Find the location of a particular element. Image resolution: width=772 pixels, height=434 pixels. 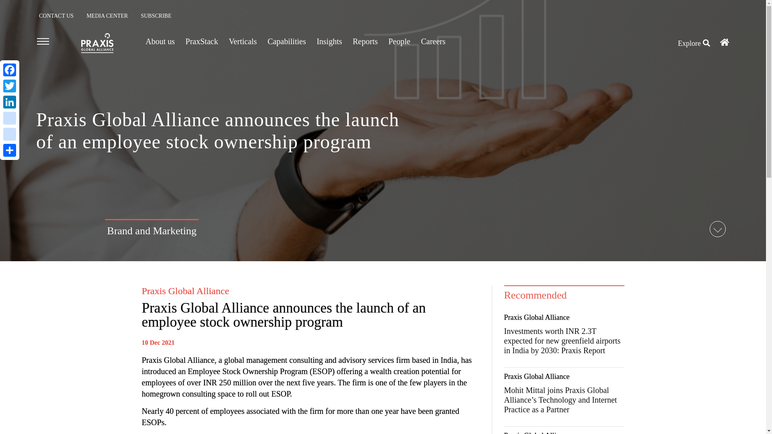

PraxStack is located at coordinates (201, 41).